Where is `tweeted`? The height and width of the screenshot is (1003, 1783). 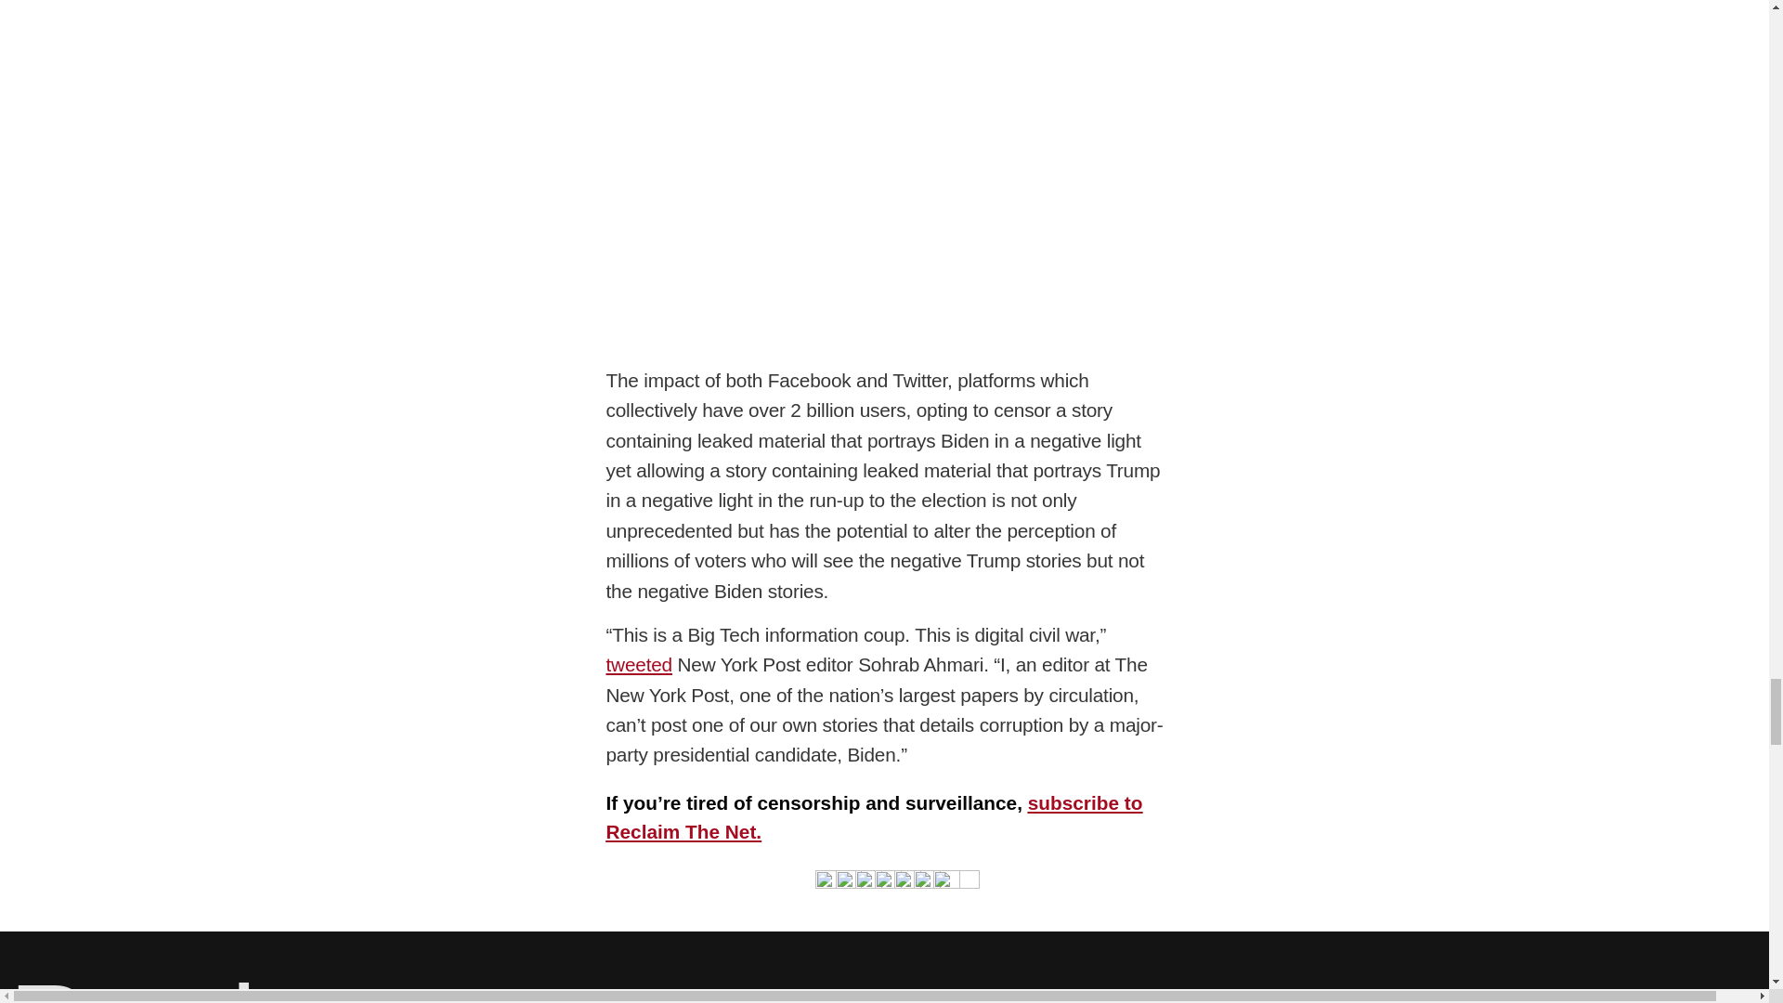
tweeted is located at coordinates (639, 664).